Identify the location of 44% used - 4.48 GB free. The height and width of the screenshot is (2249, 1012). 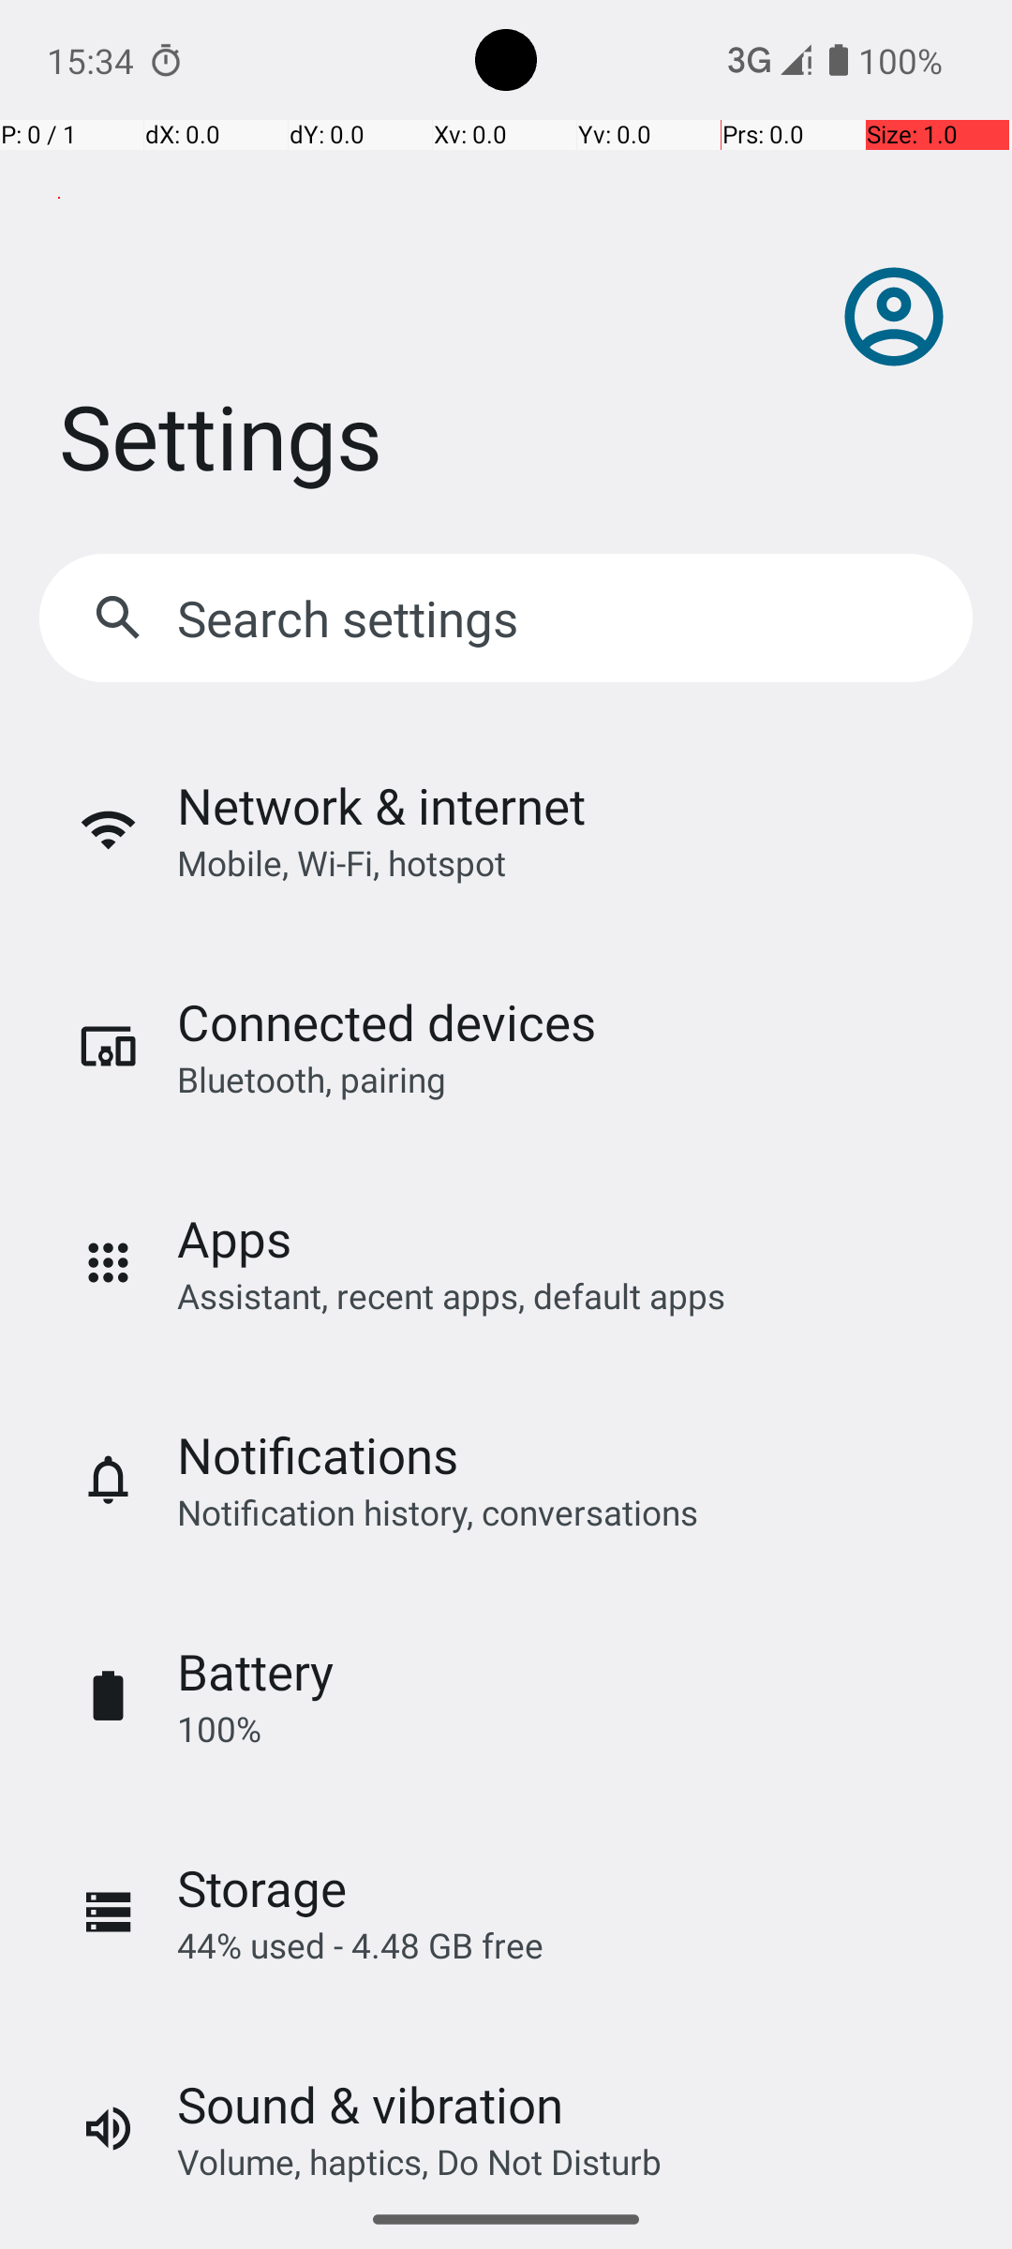
(360, 1945).